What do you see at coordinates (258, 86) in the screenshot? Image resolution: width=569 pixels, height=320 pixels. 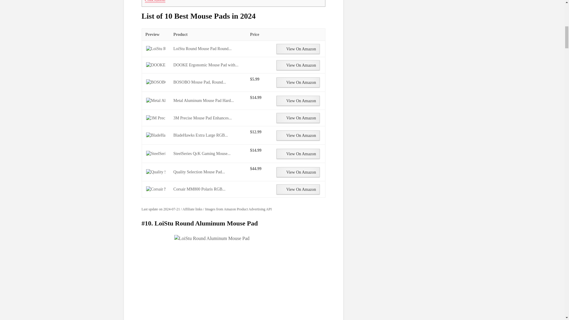 I see `Amazon Prime` at bounding box center [258, 86].